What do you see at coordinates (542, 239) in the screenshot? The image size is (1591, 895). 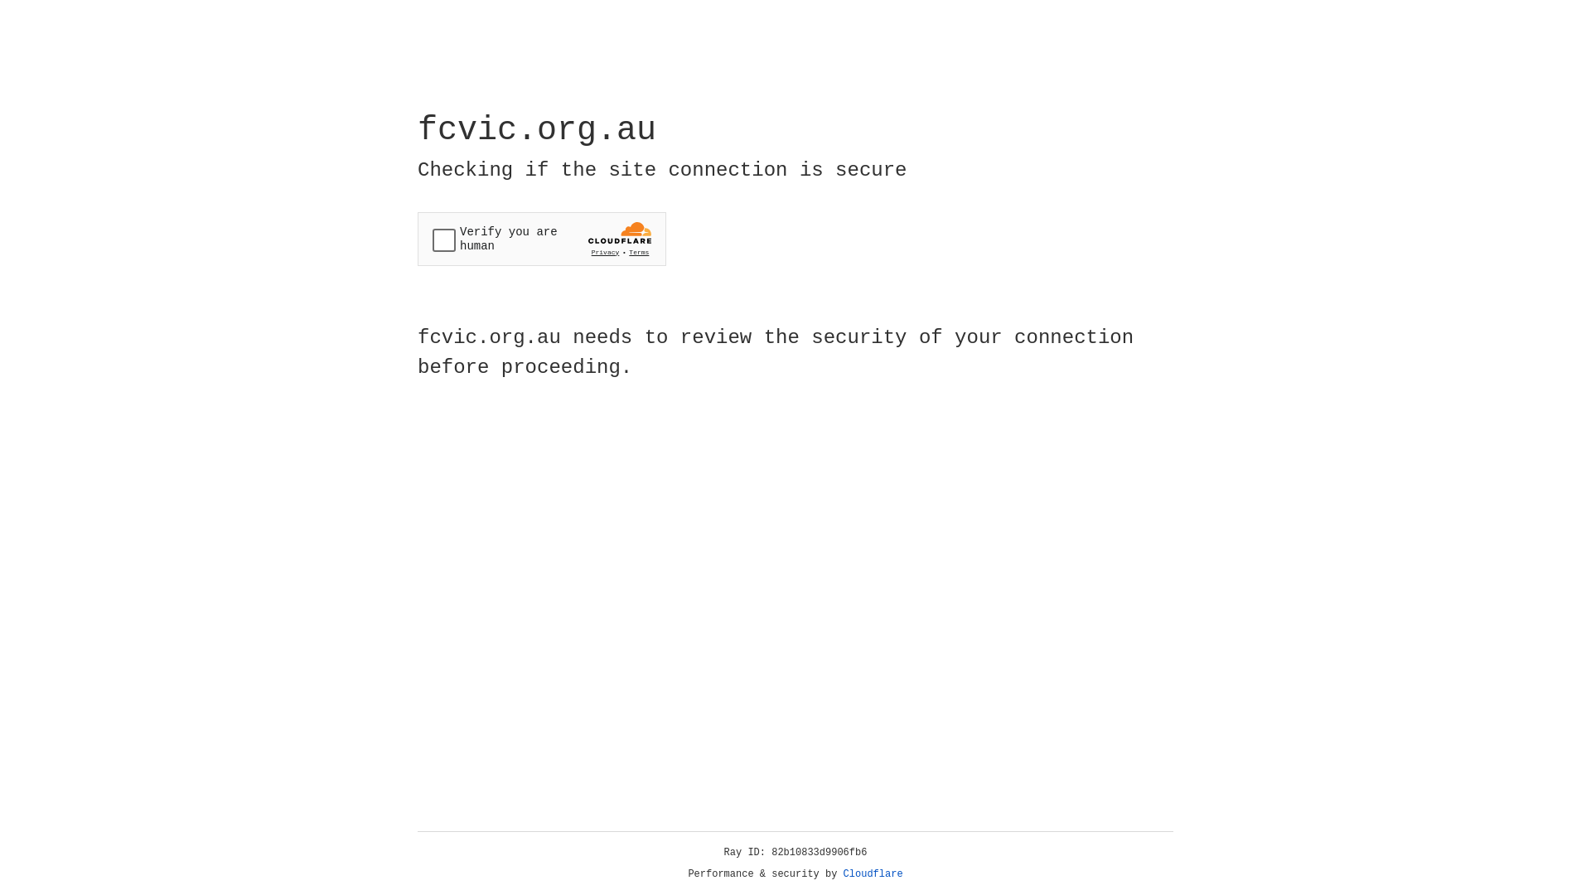 I see `Widget containing a Cloudflare security challenge` at bounding box center [542, 239].